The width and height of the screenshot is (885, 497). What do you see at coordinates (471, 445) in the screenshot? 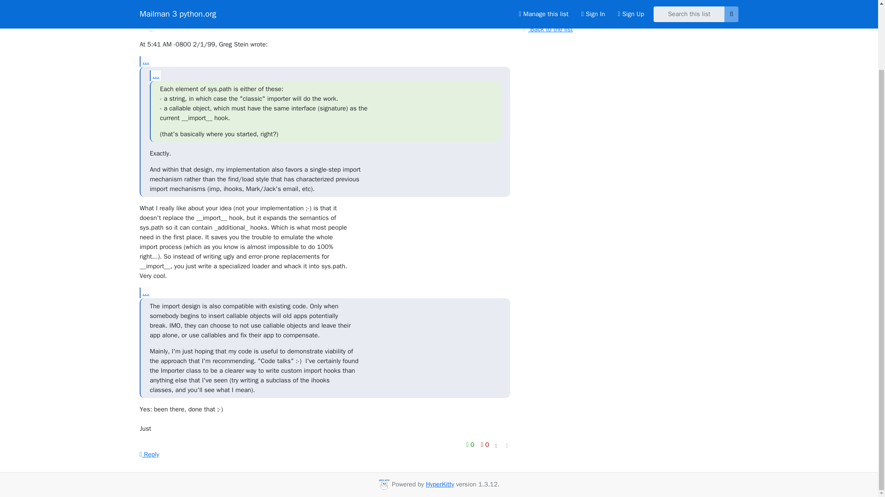
I see `You must be logged-in to vote.` at bounding box center [471, 445].